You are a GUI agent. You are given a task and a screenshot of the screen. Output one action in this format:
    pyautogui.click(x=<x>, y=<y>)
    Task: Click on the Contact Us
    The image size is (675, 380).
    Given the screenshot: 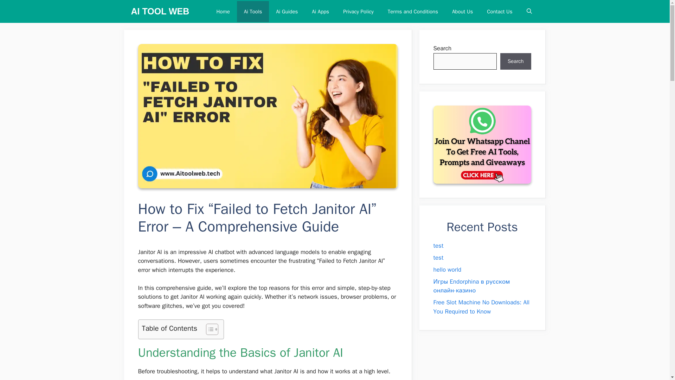 What is the action you would take?
    pyautogui.click(x=499, y=11)
    